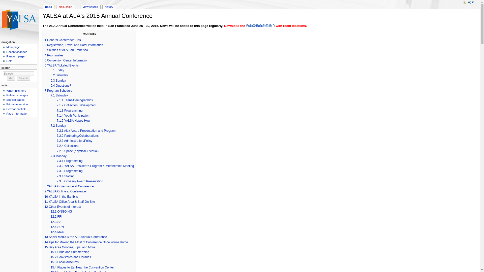 This screenshot has height=272, width=484. Describe the element at coordinates (67, 60) in the screenshot. I see `5 Convention Center Information` at that location.